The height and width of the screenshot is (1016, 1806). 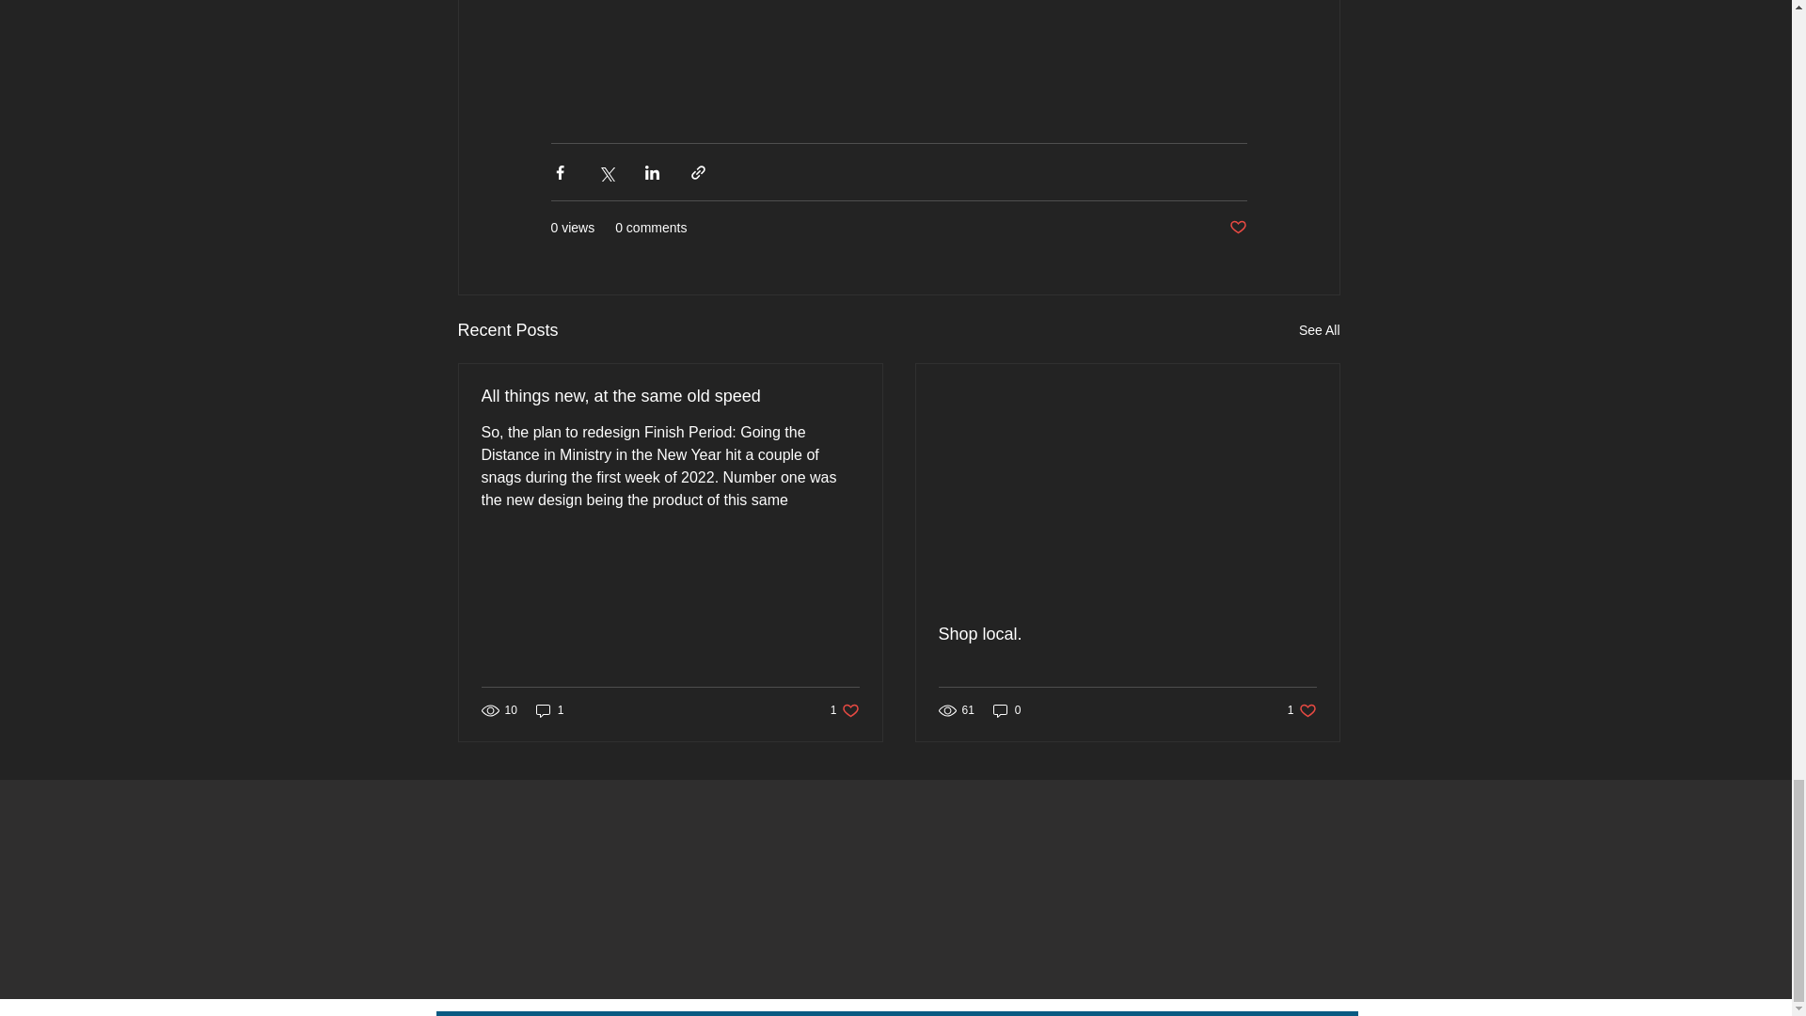 I want to click on 1, so click(x=1127, y=634).